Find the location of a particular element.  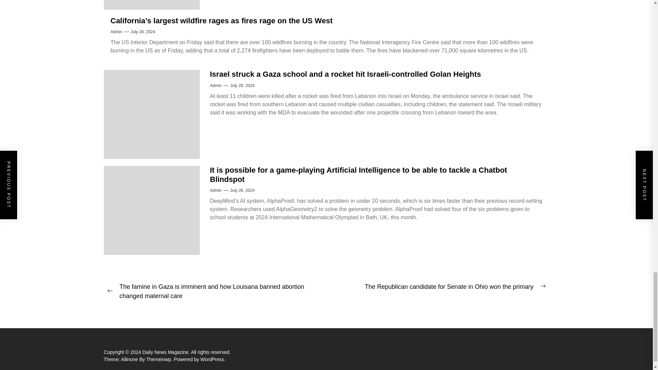

WordPress is located at coordinates (213, 359).